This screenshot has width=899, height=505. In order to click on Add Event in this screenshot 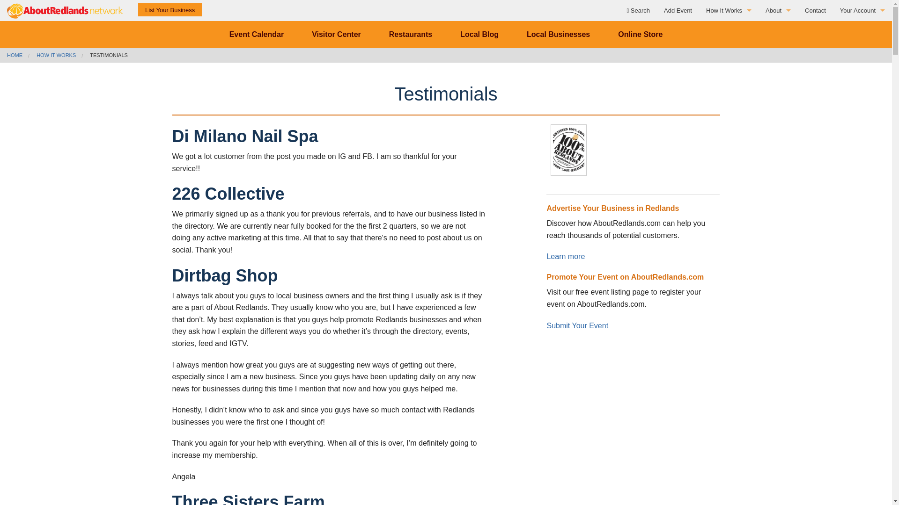, I will do `click(678, 10)`.